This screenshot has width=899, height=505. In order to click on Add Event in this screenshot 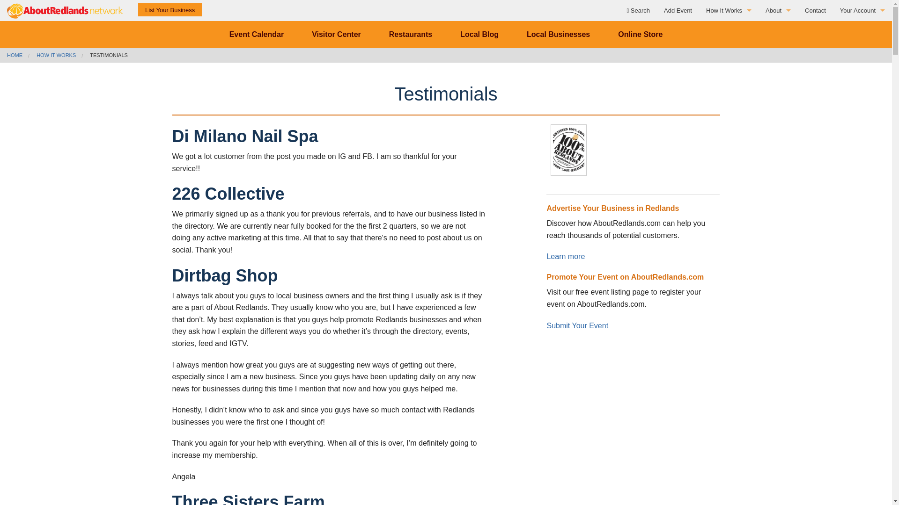, I will do `click(678, 10)`.